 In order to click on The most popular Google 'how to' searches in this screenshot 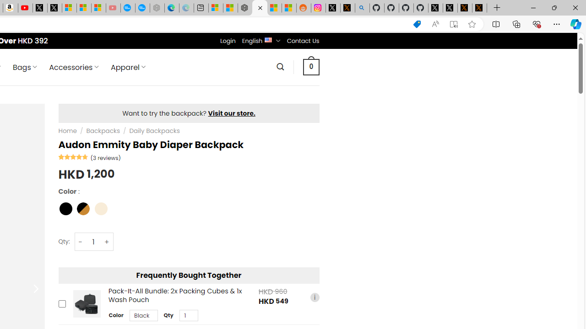, I will do `click(142, 8)`.